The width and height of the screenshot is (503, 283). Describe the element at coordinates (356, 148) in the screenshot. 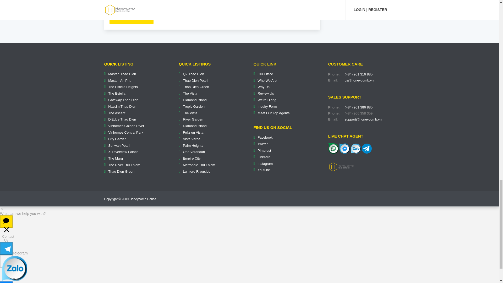

I see `Zalo` at that location.